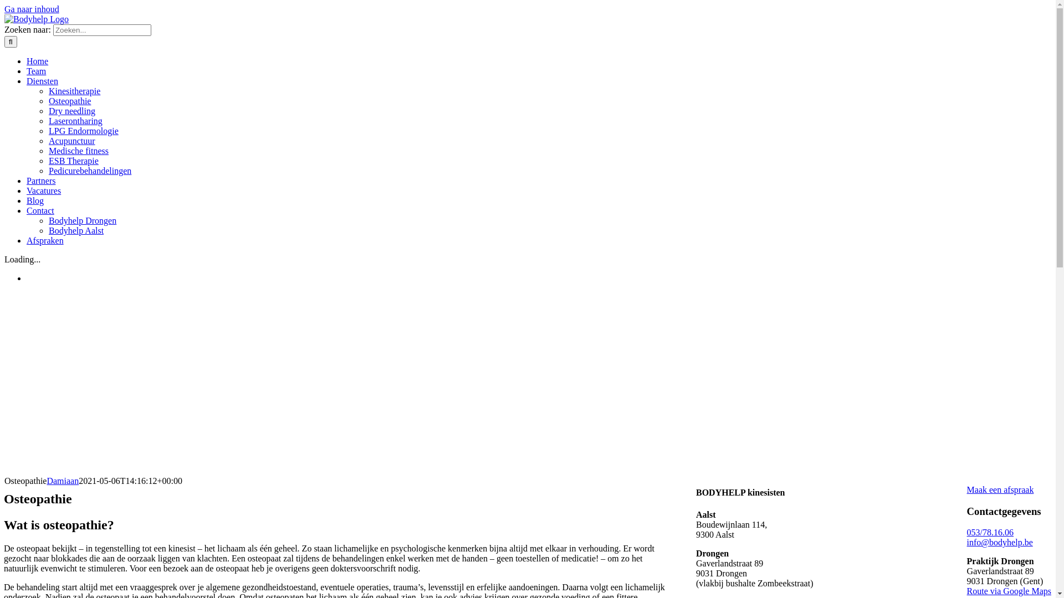 The image size is (1064, 598). Describe the element at coordinates (63, 481) in the screenshot. I see `Damiaan` at that location.